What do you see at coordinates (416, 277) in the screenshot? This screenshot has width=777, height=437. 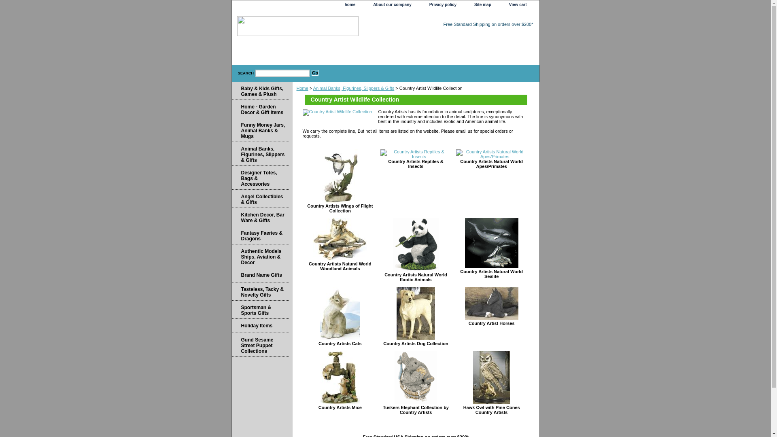 I see `Country Artists Natural World Exotic Animals` at bounding box center [416, 277].